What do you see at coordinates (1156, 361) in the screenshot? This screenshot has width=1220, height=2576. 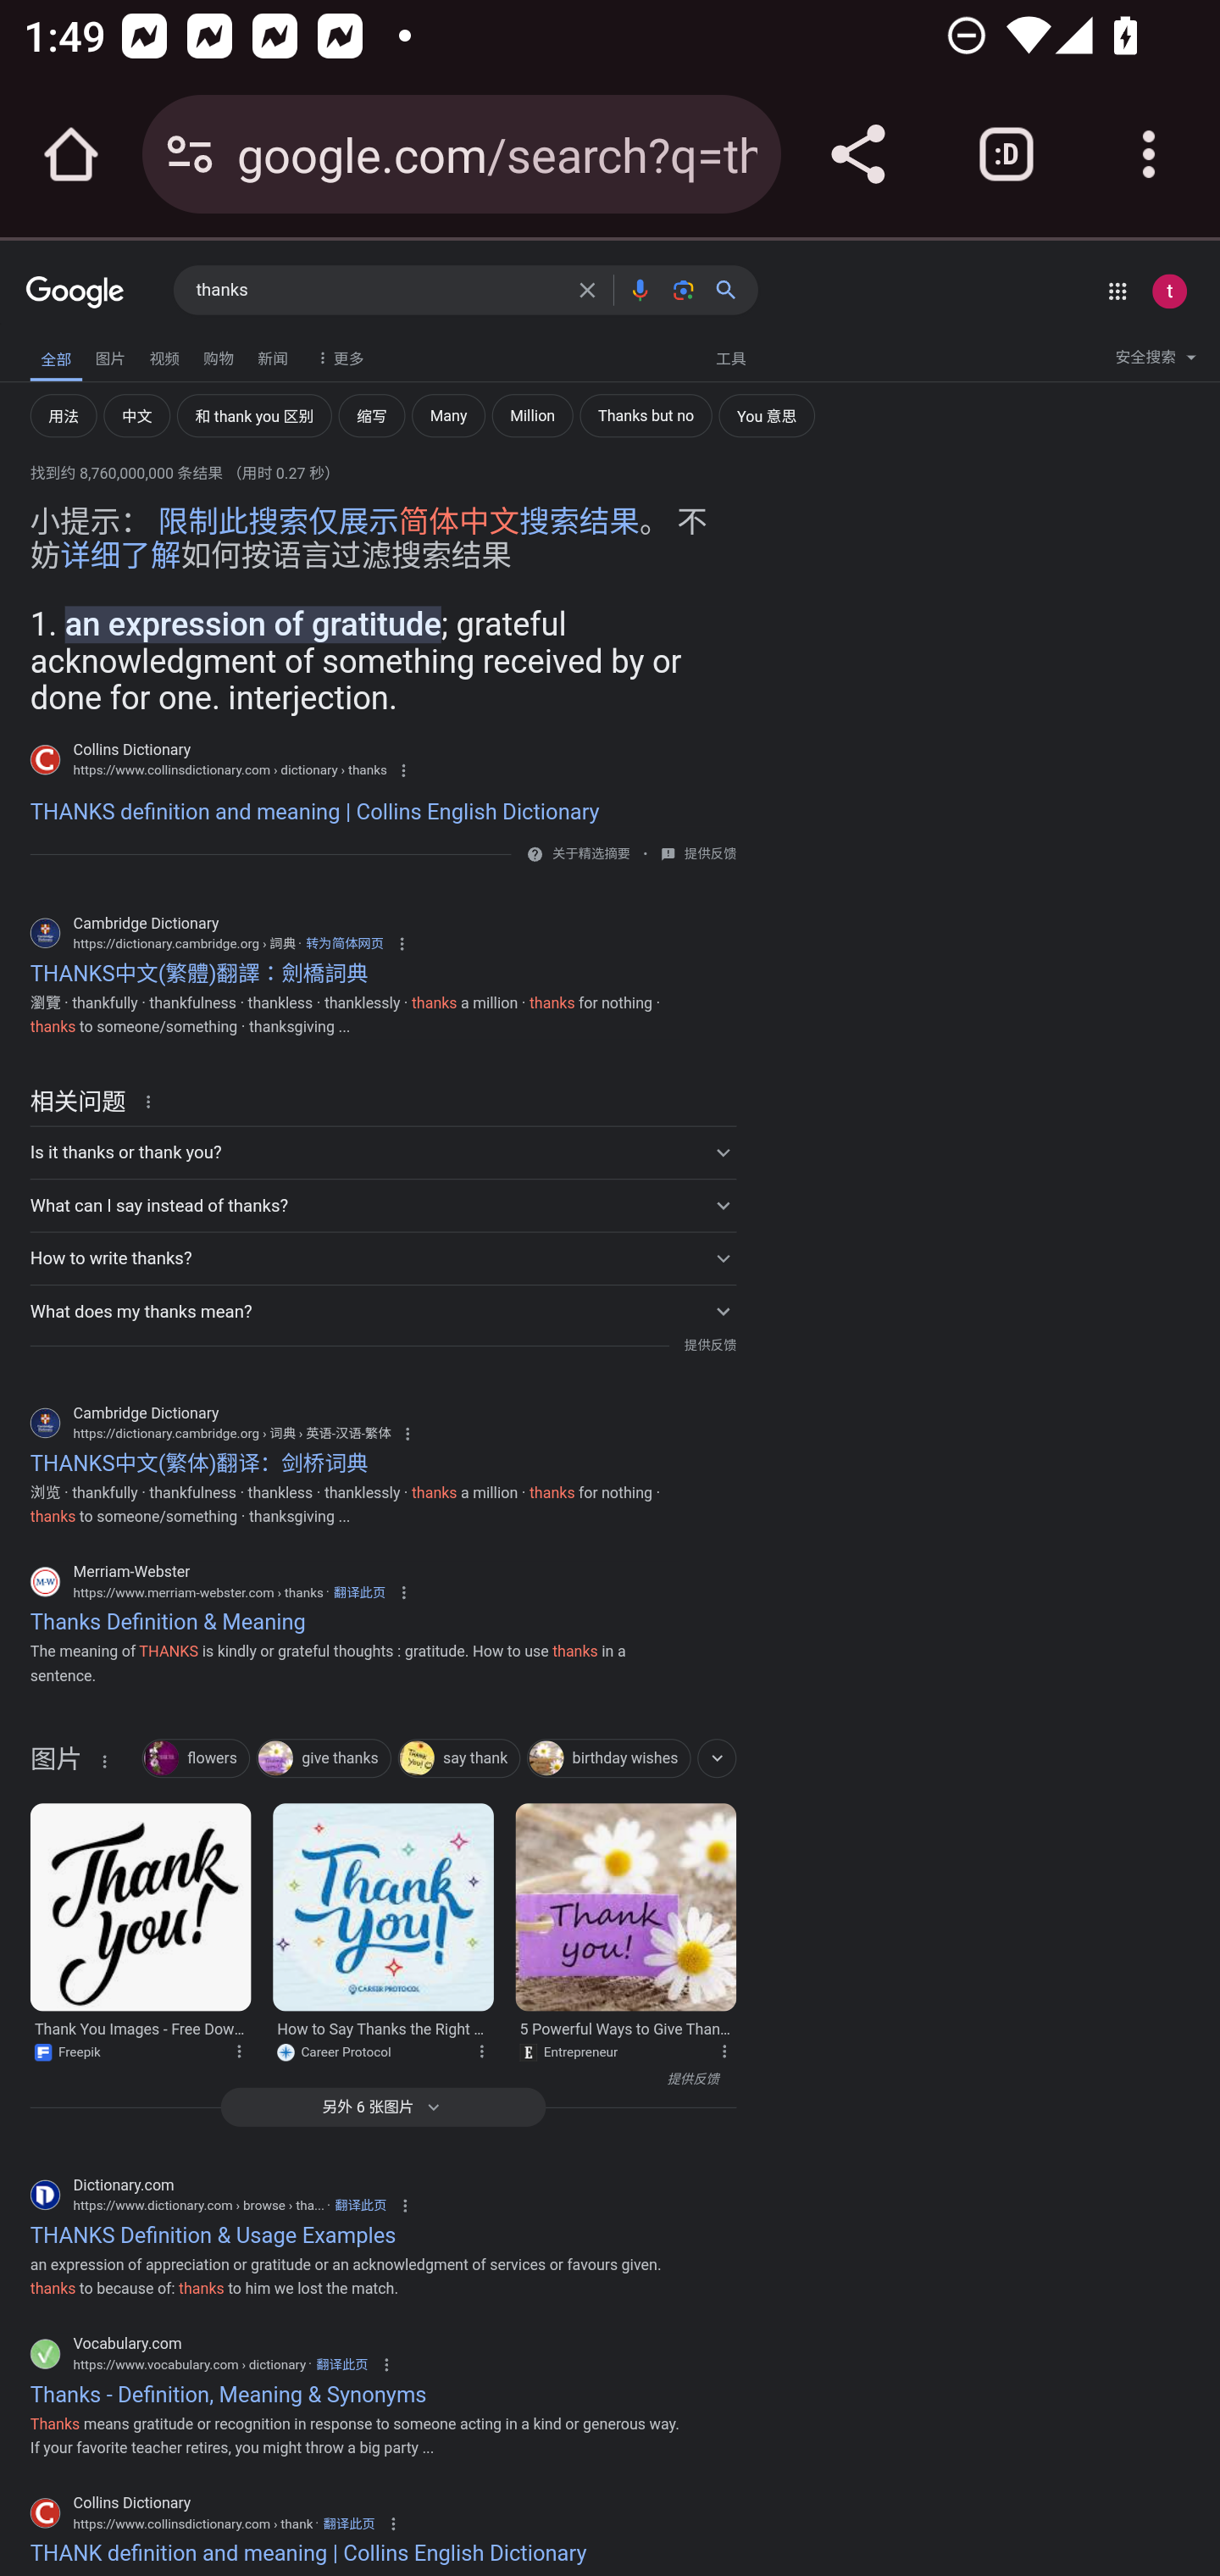 I see `安全搜索` at bounding box center [1156, 361].